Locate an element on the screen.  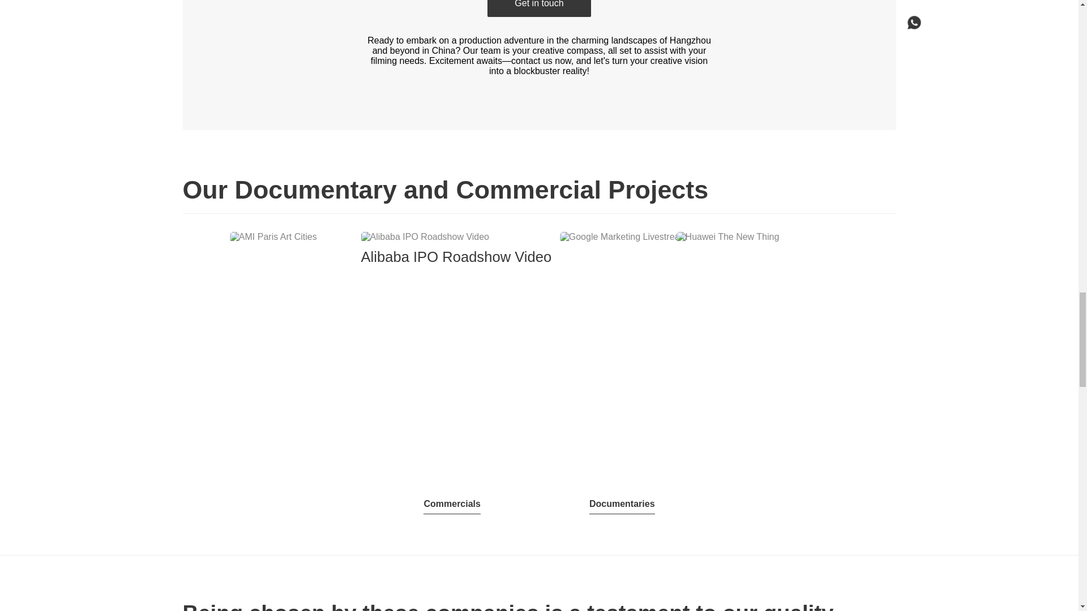
Documentaries is located at coordinates (622, 504).